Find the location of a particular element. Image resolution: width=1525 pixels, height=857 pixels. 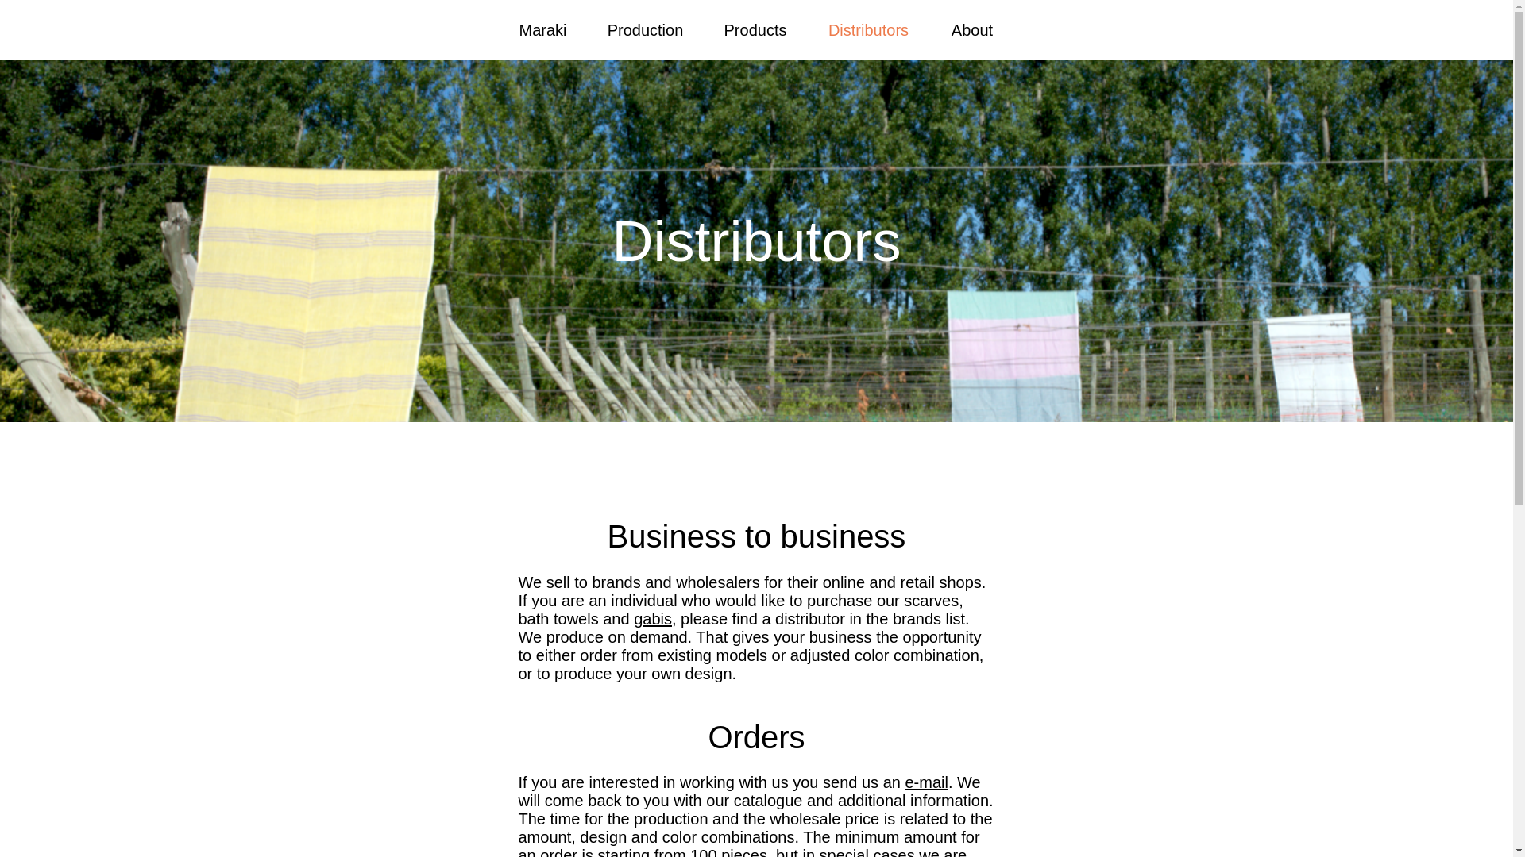

Products is located at coordinates (755, 30).